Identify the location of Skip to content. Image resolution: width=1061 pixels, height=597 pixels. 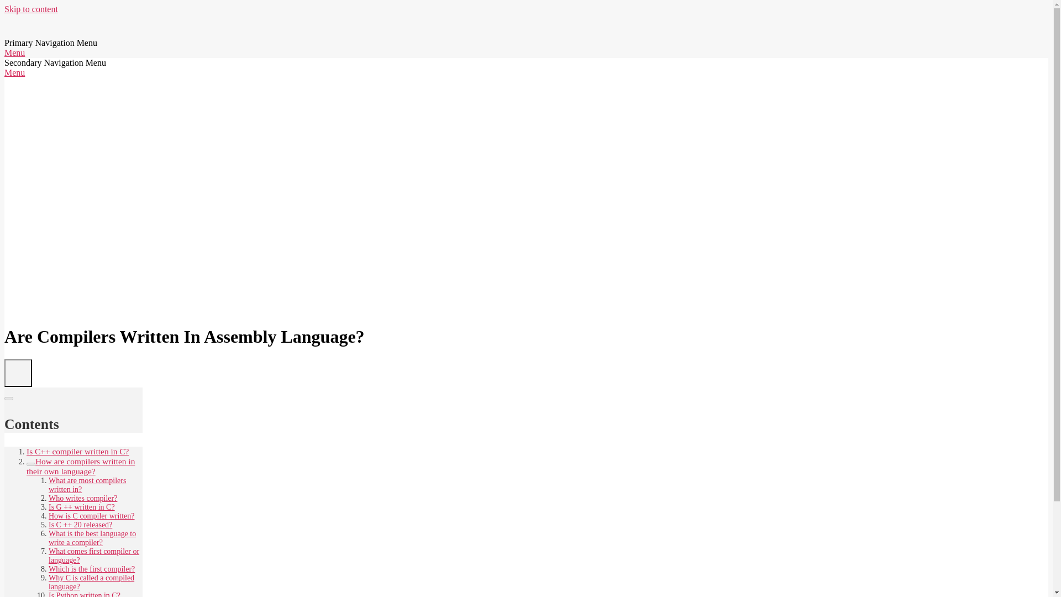
(31, 9).